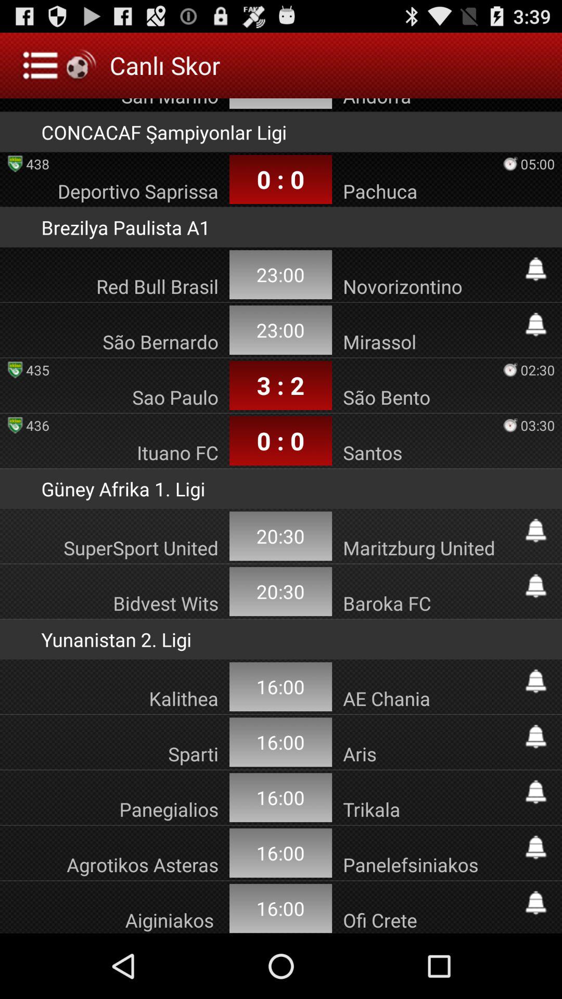 This screenshot has width=562, height=999. What do you see at coordinates (536, 586) in the screenshot?
I see `notification` at bounding box center [536, 586].